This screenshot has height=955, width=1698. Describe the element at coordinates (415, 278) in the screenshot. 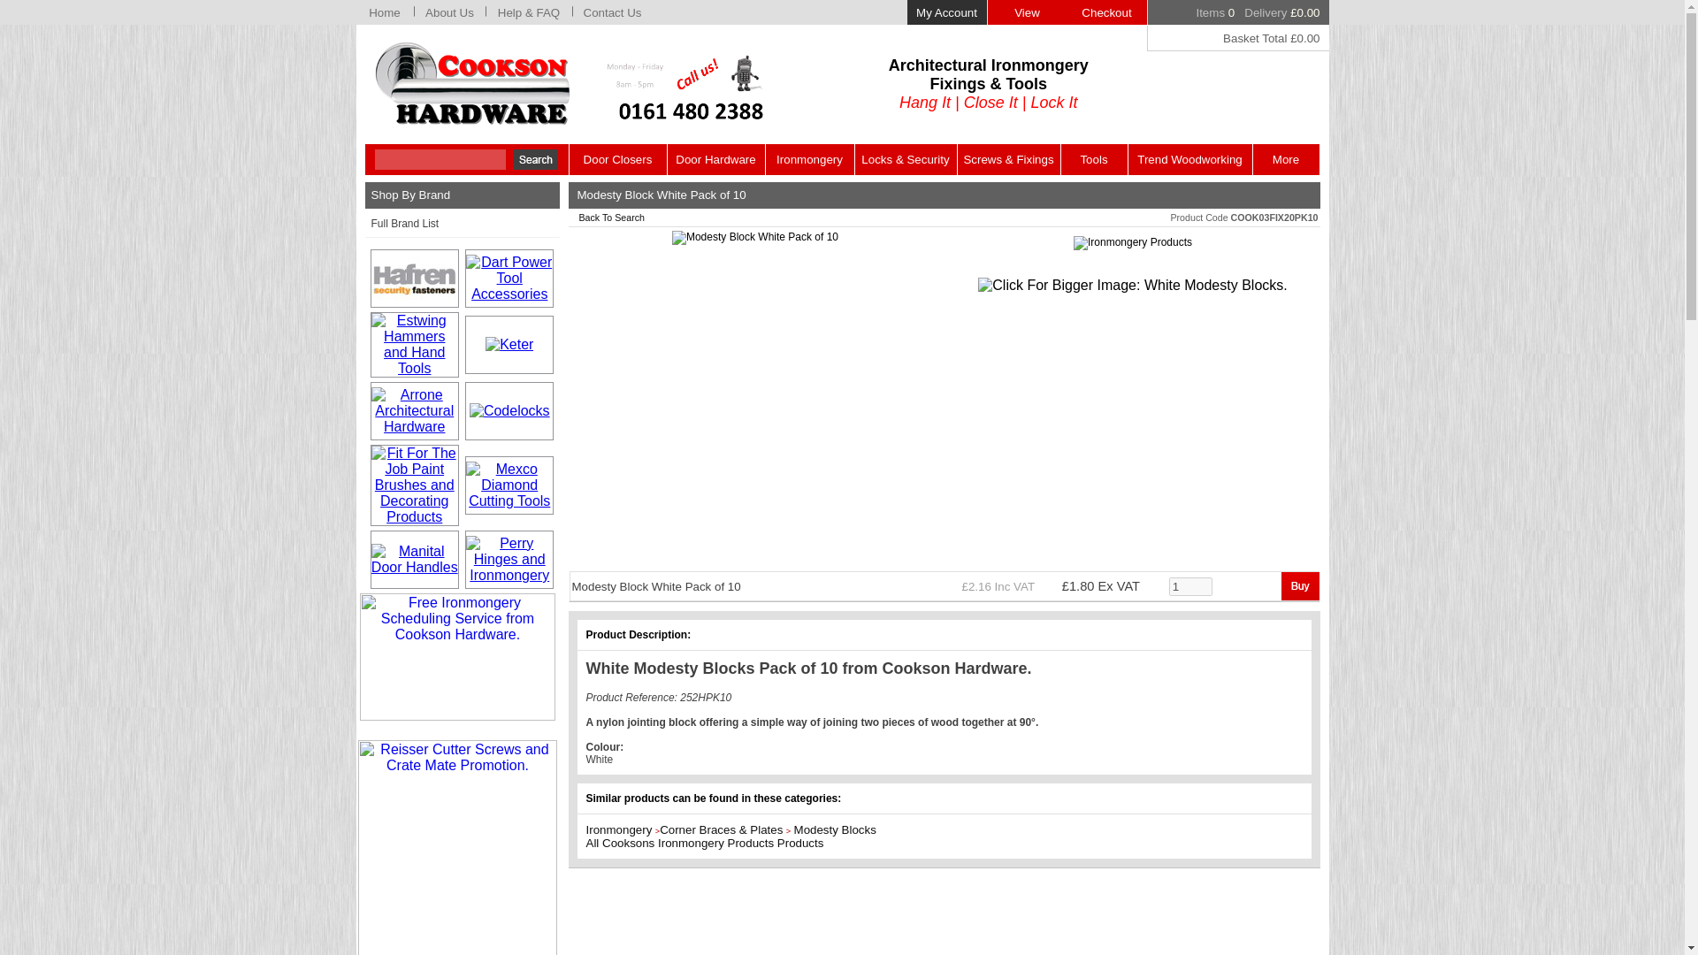

I see `Hafren Security Fasteners` at that location.